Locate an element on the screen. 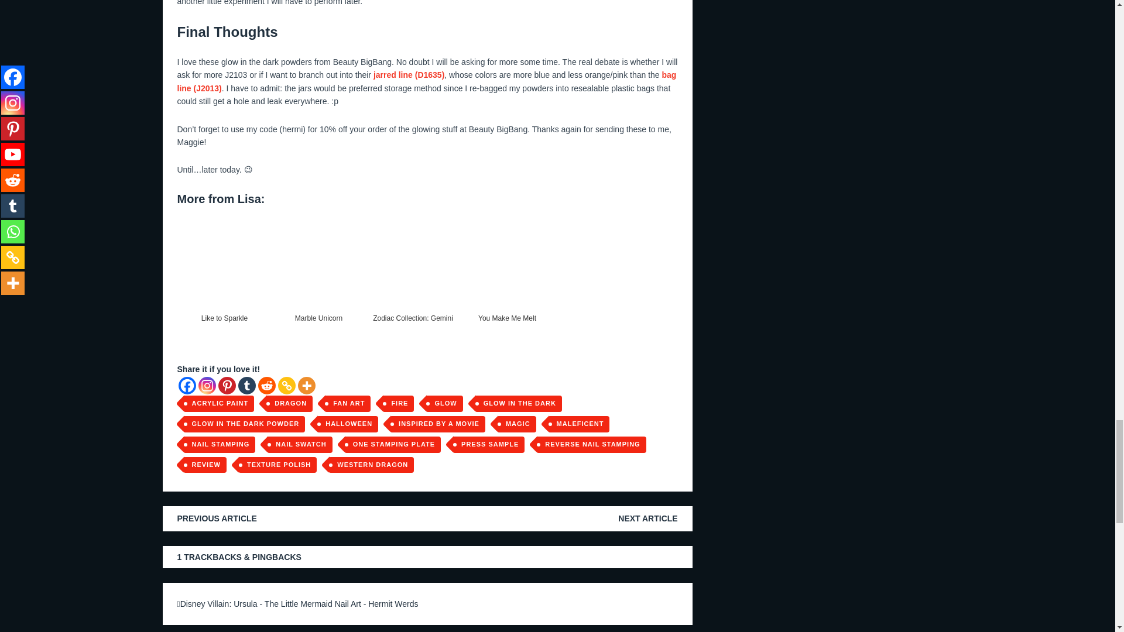 This screenshot has height=632, width=1124. Copy Link is located at coordinates (286, 385).